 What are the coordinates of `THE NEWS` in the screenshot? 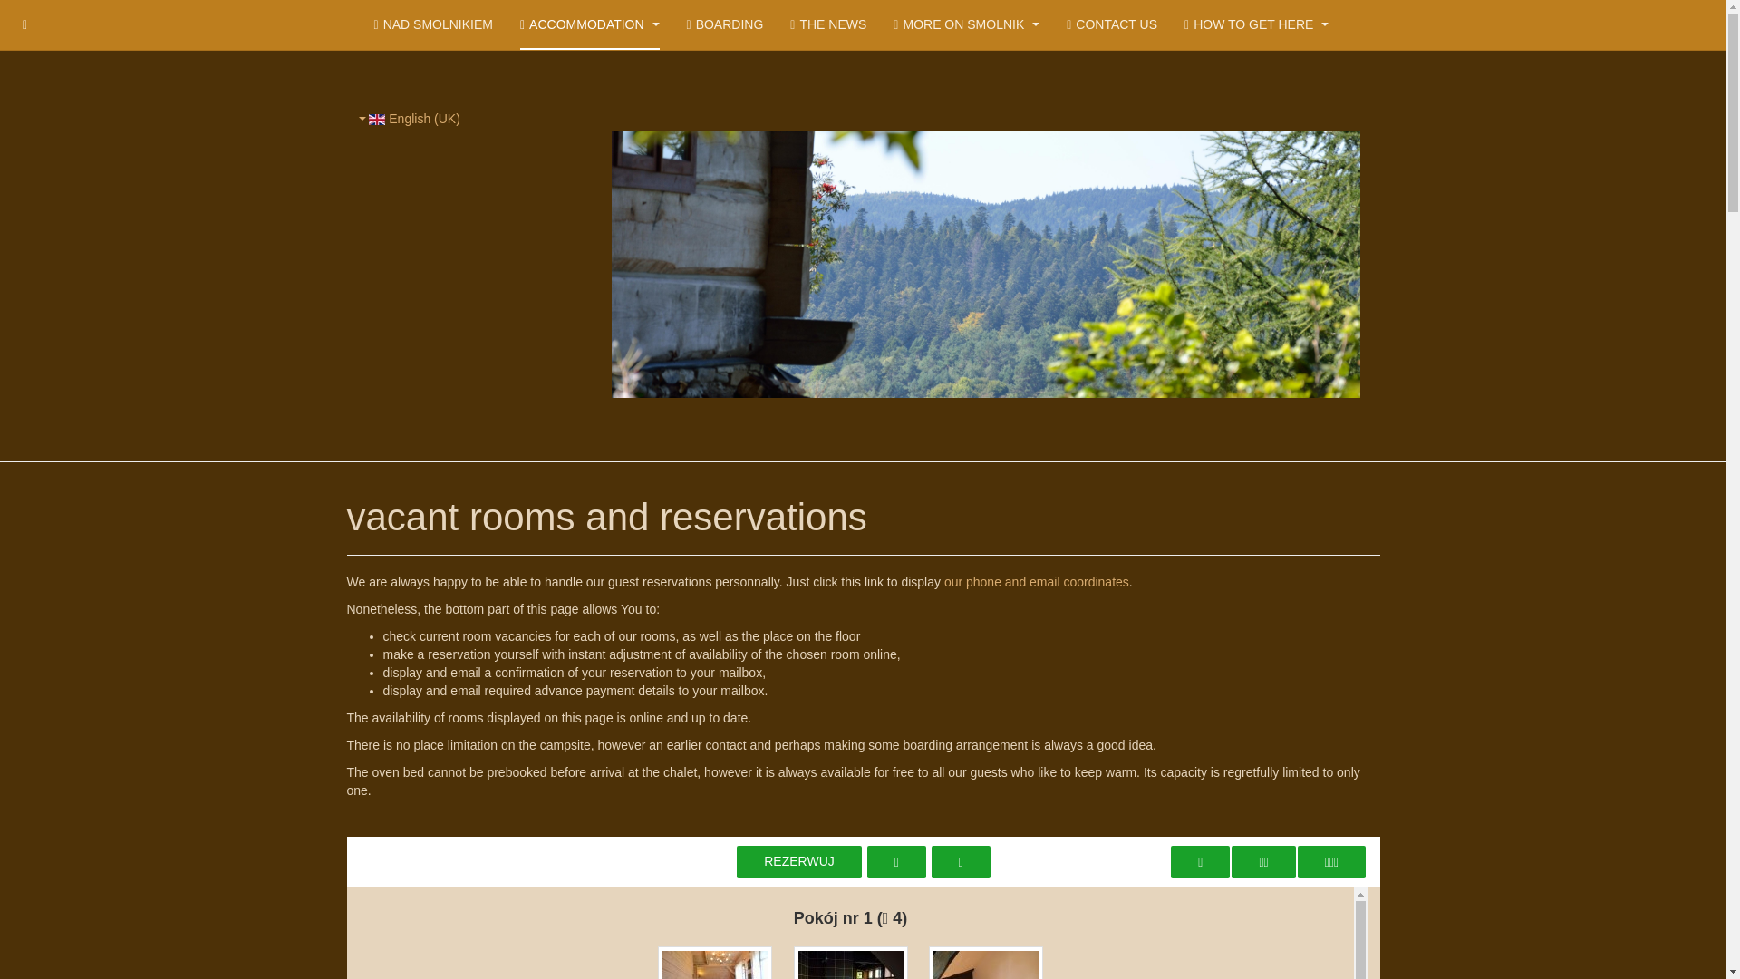 It's located at (828, 25).